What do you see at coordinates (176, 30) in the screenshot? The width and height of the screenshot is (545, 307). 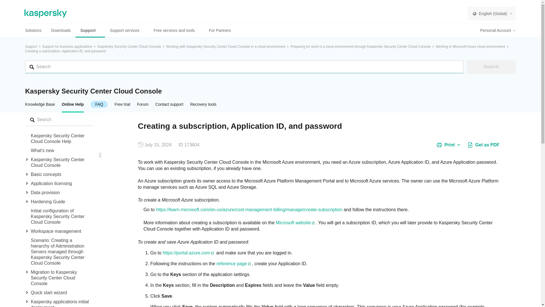 I see `Free services and tools` at bounding box center [176, 30].